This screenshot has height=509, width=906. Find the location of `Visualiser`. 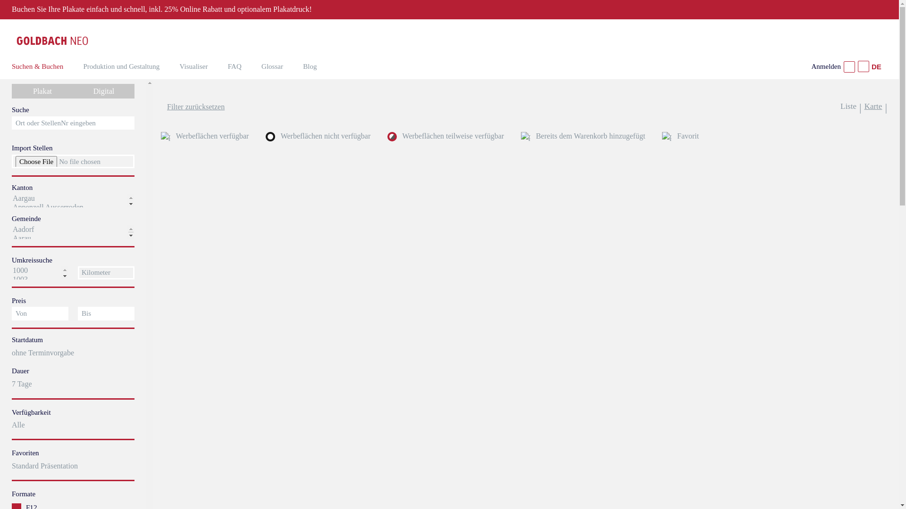

Visualiser is located at coordinates (194, 66).